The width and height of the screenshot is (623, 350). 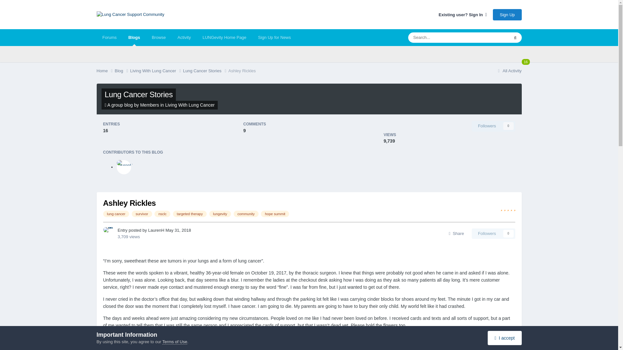 I want to click on survivor, so click(x=141, y=214).